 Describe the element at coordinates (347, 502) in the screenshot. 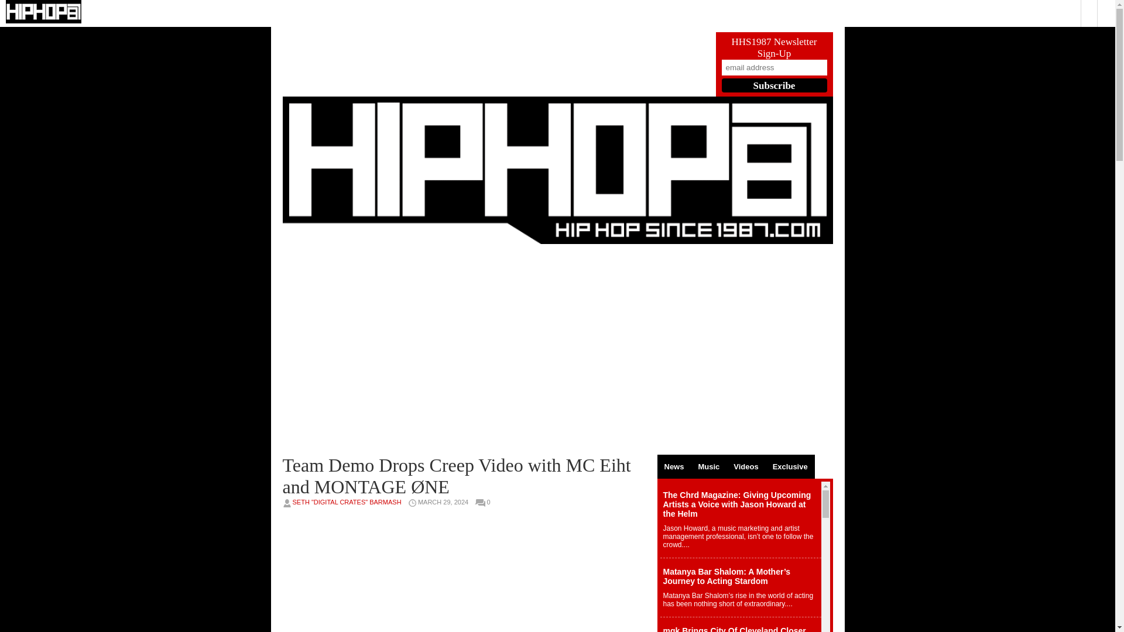

I see `Posts by Seth "Digital Crates" Barmash` at that location.